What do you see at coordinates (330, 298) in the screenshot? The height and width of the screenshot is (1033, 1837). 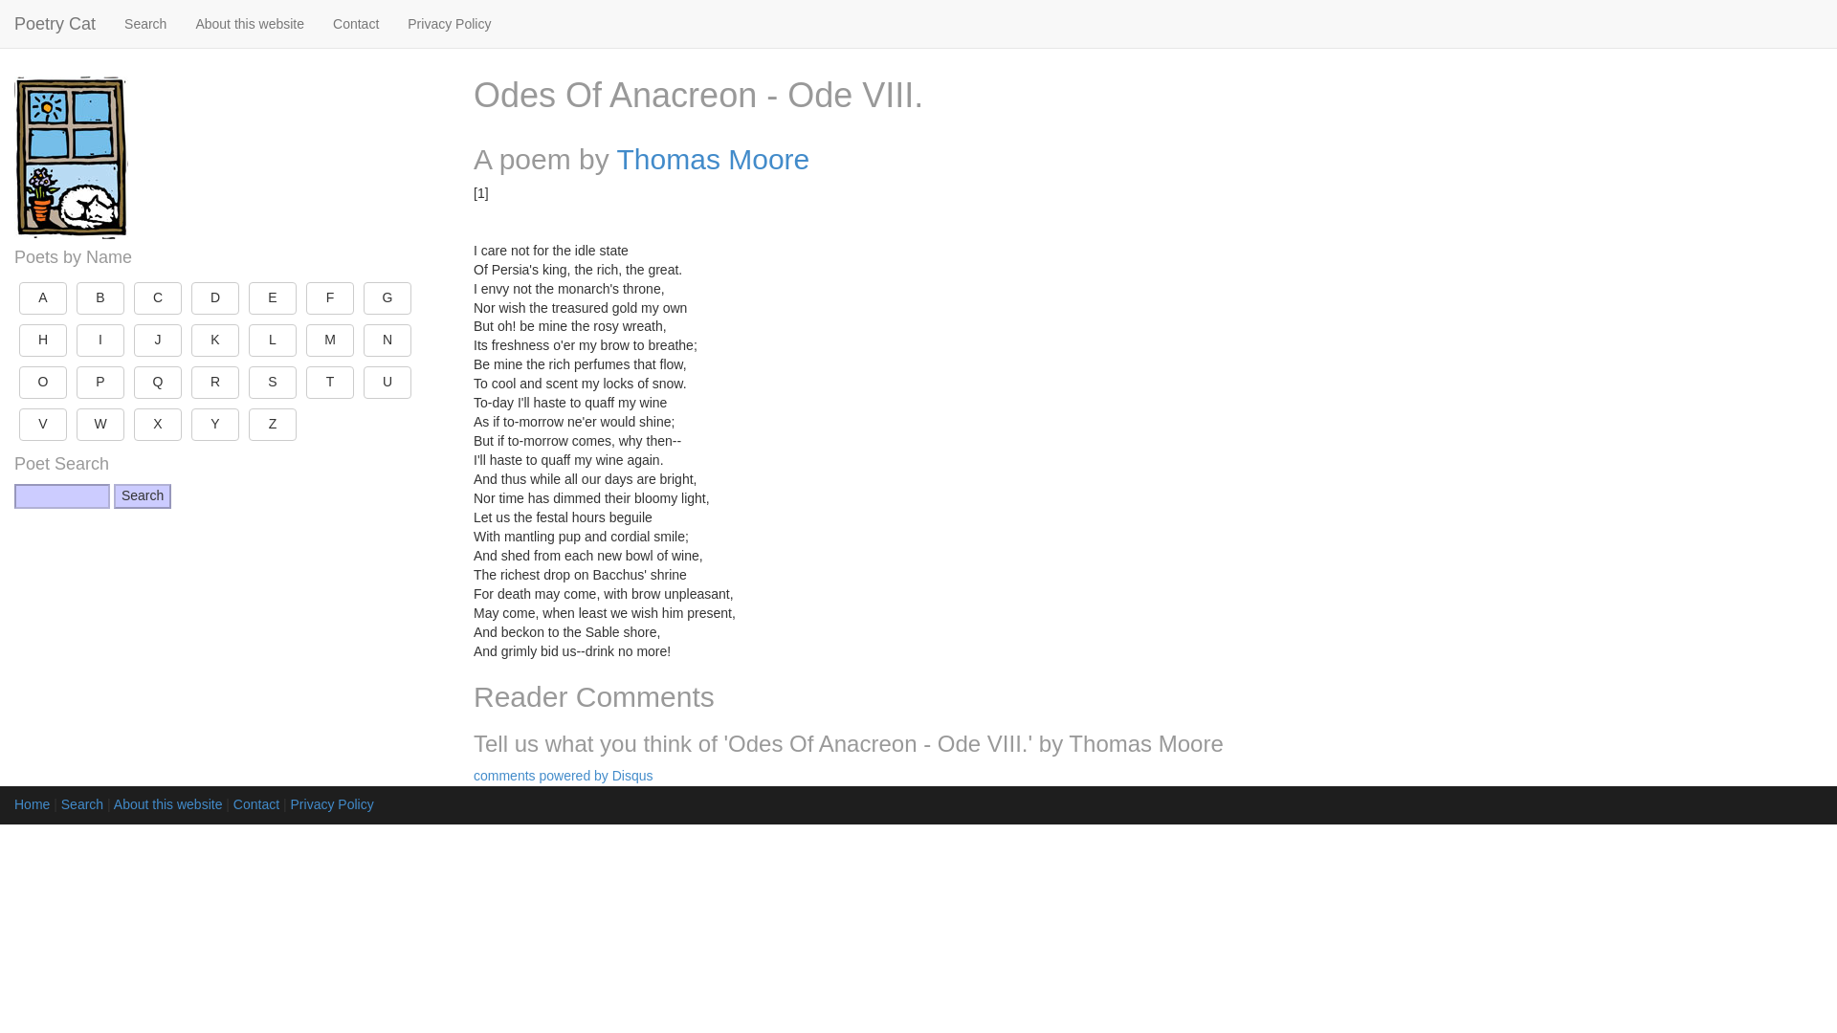 I see `F` at bounding box center [330, 298].